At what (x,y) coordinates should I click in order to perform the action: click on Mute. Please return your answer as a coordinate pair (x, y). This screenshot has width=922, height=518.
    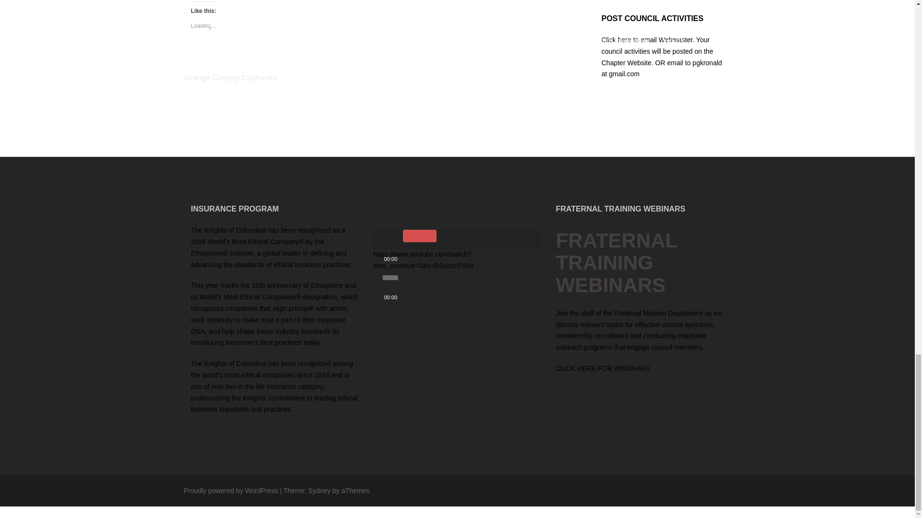
    Looking at the image, I should click on (420, 236).